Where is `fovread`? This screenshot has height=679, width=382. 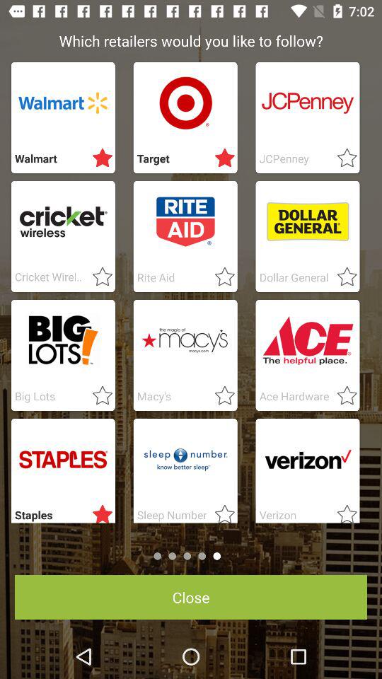
fovread is located at coordinates (221, 396).